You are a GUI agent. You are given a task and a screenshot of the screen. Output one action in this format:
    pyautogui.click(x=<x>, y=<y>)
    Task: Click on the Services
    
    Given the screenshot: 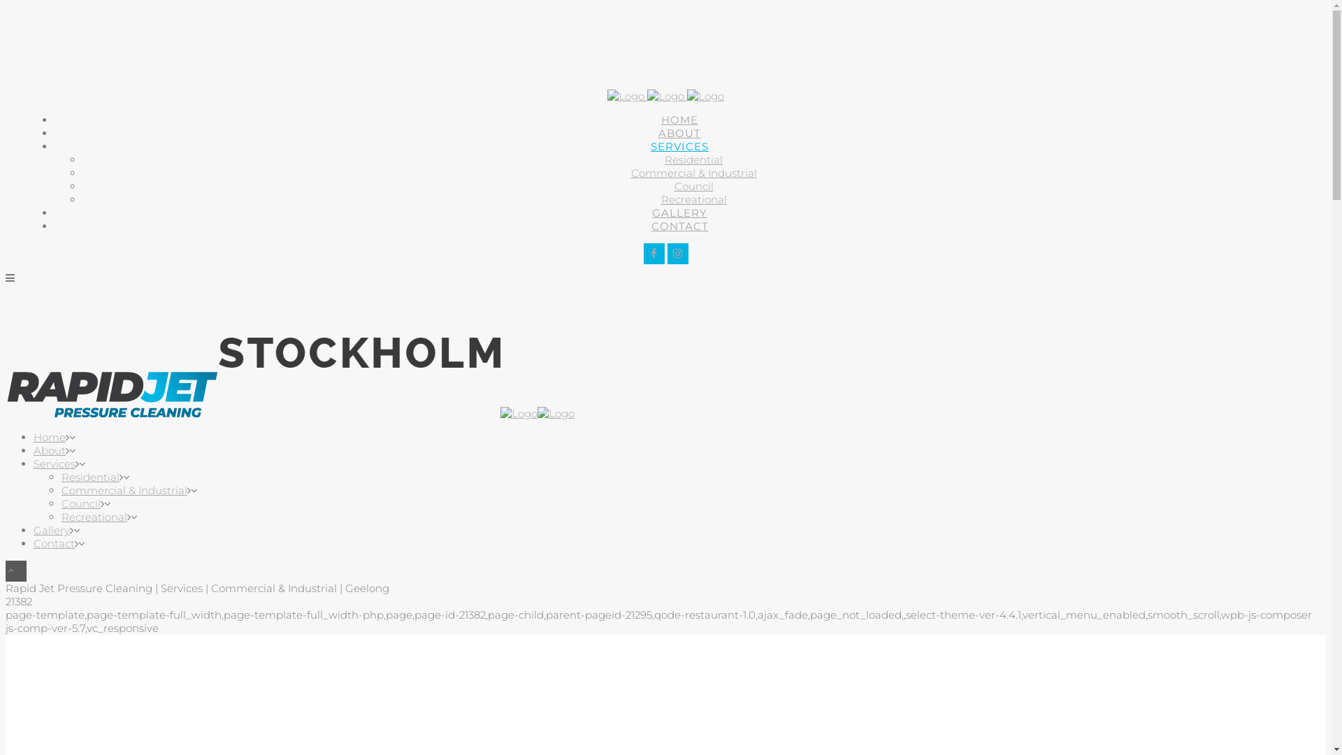 What is the action you would take?
    pyautogui.click(x=55, y=464)
    